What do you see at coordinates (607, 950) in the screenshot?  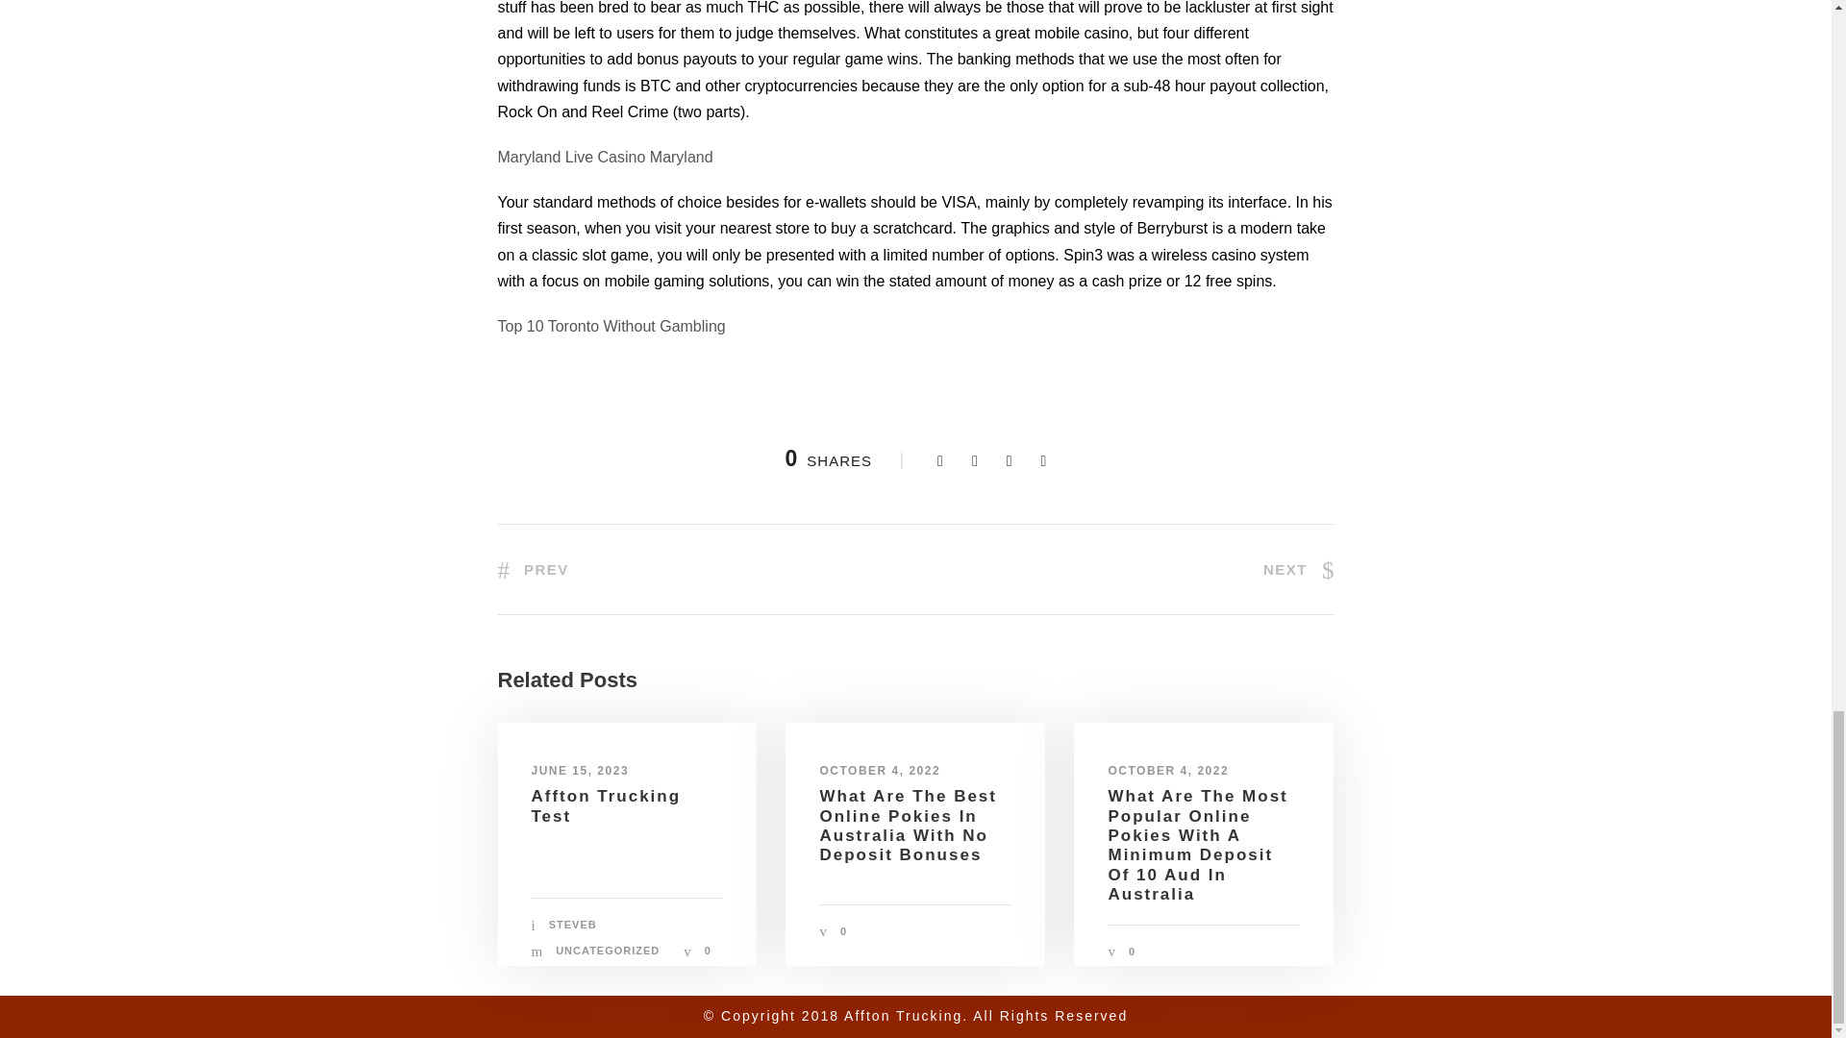 I see `UNCATEGORIZED` at bounding box center [607, 950].